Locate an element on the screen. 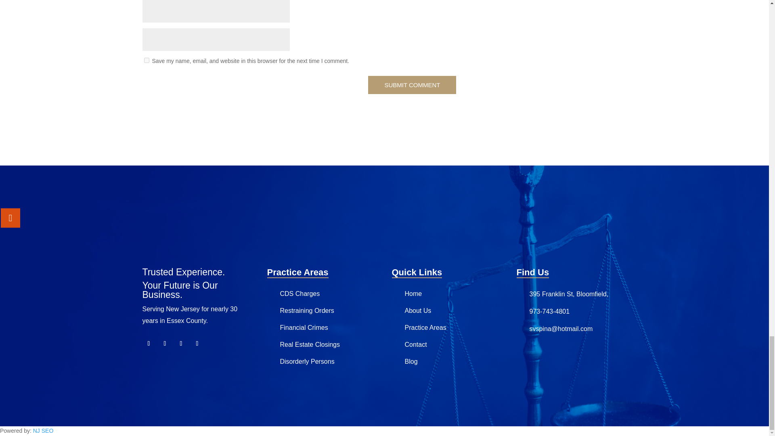  Follow on Twitter is located at coordinates (165, 343).